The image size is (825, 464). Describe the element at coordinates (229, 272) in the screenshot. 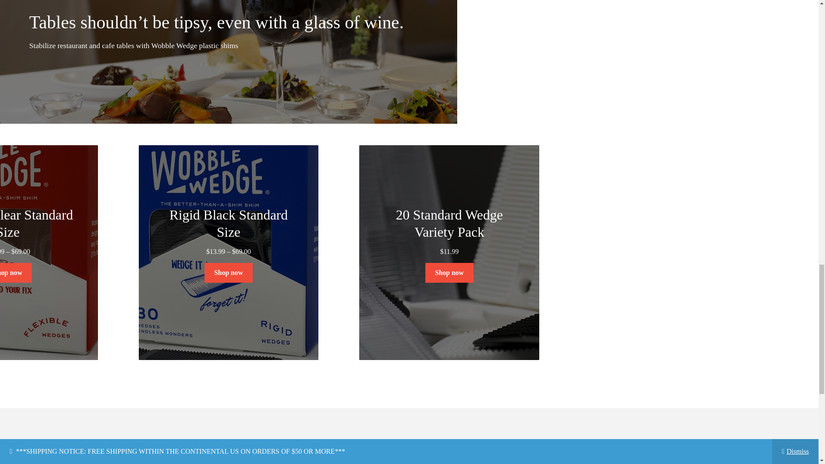

I see `Shop now` at that location.